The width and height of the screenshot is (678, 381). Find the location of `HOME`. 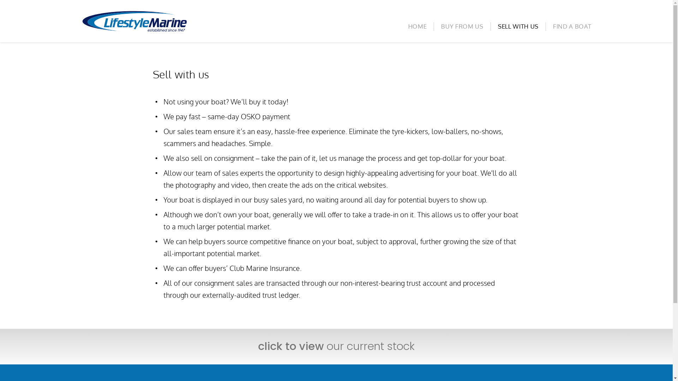

HOME is located at coordinates (417, 26).